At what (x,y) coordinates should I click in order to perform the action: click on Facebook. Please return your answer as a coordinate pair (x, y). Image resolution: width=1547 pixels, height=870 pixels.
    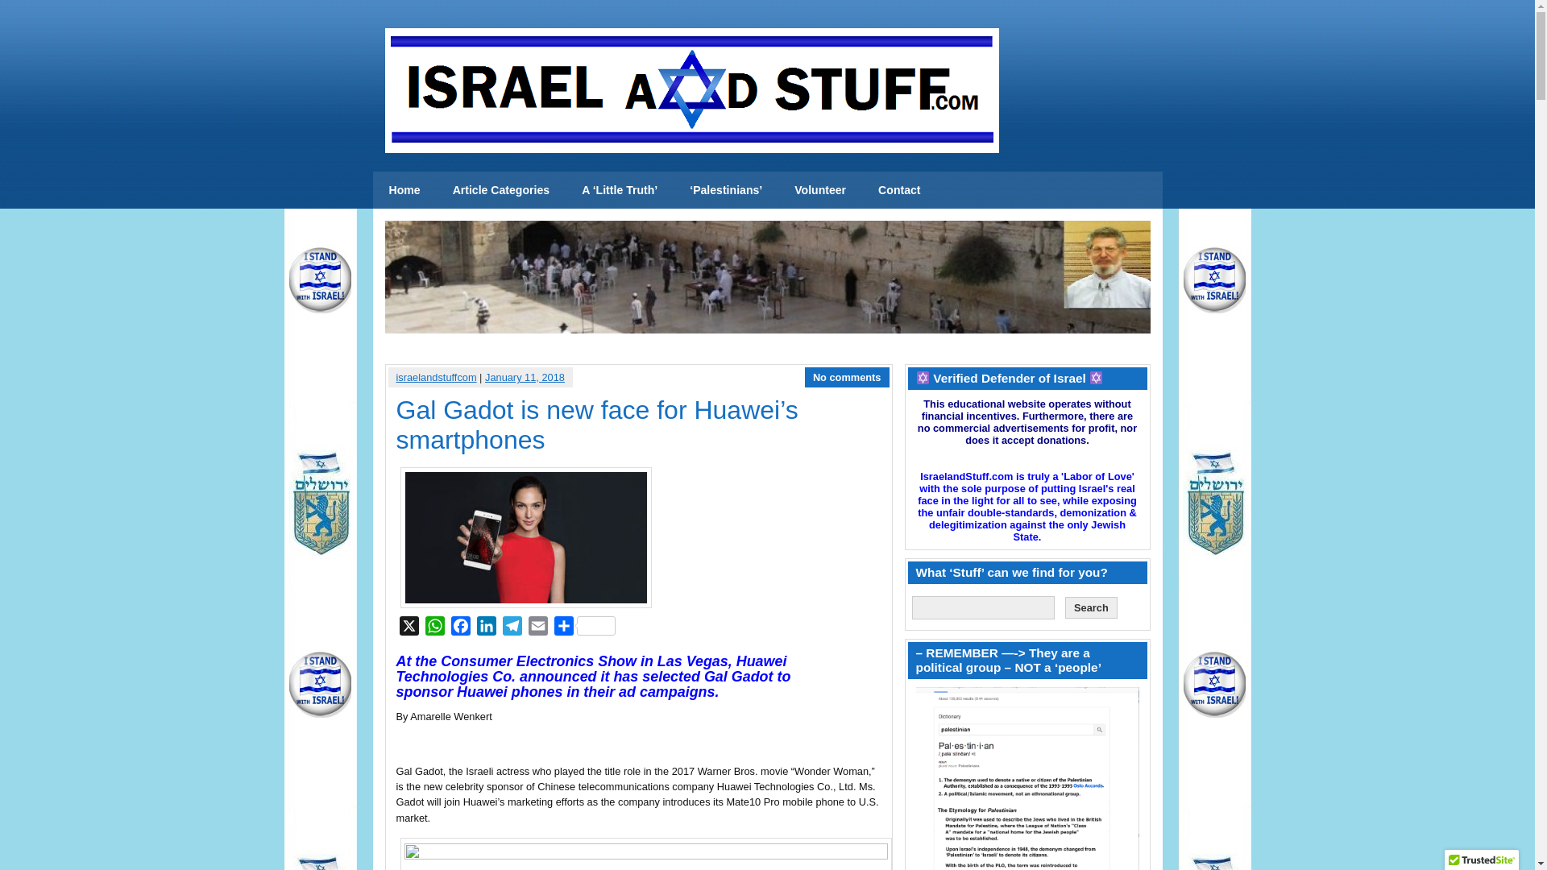
    Looking at the image, I should click on (461, 628).